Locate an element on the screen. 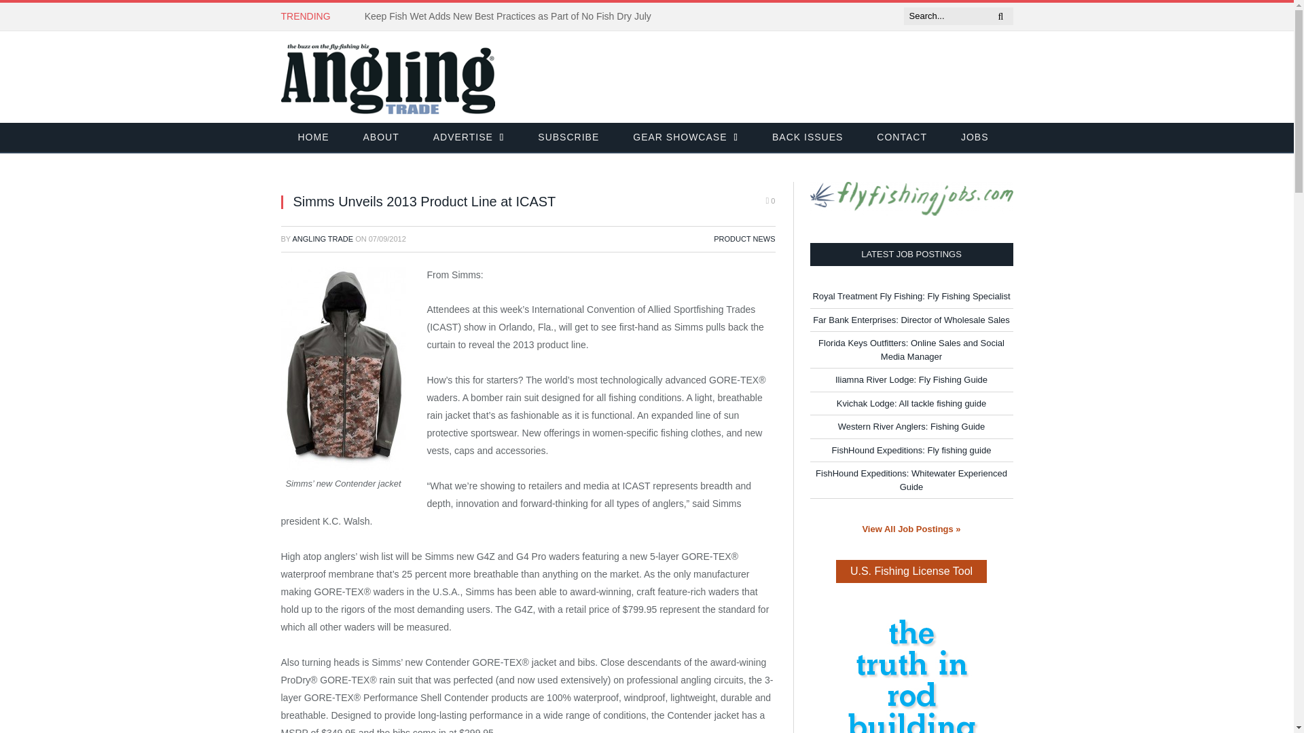 This screenshot has width=1304, height=733. HOME is located at coordinates (314, 138).